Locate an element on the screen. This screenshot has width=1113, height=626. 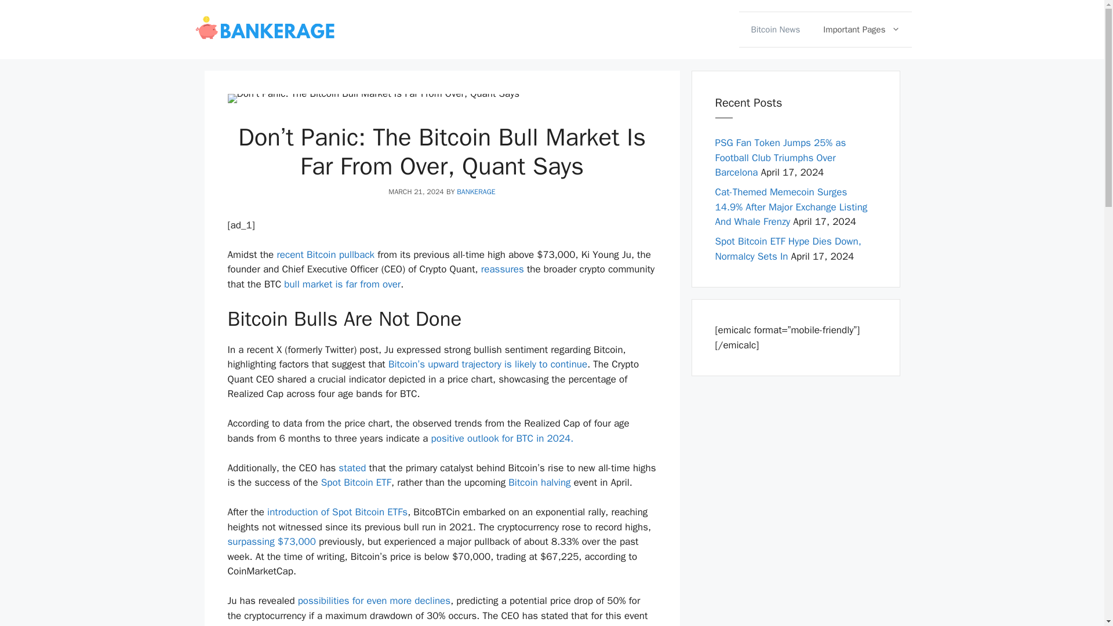
Bitcoin halving is located at coordinates (539, 482).